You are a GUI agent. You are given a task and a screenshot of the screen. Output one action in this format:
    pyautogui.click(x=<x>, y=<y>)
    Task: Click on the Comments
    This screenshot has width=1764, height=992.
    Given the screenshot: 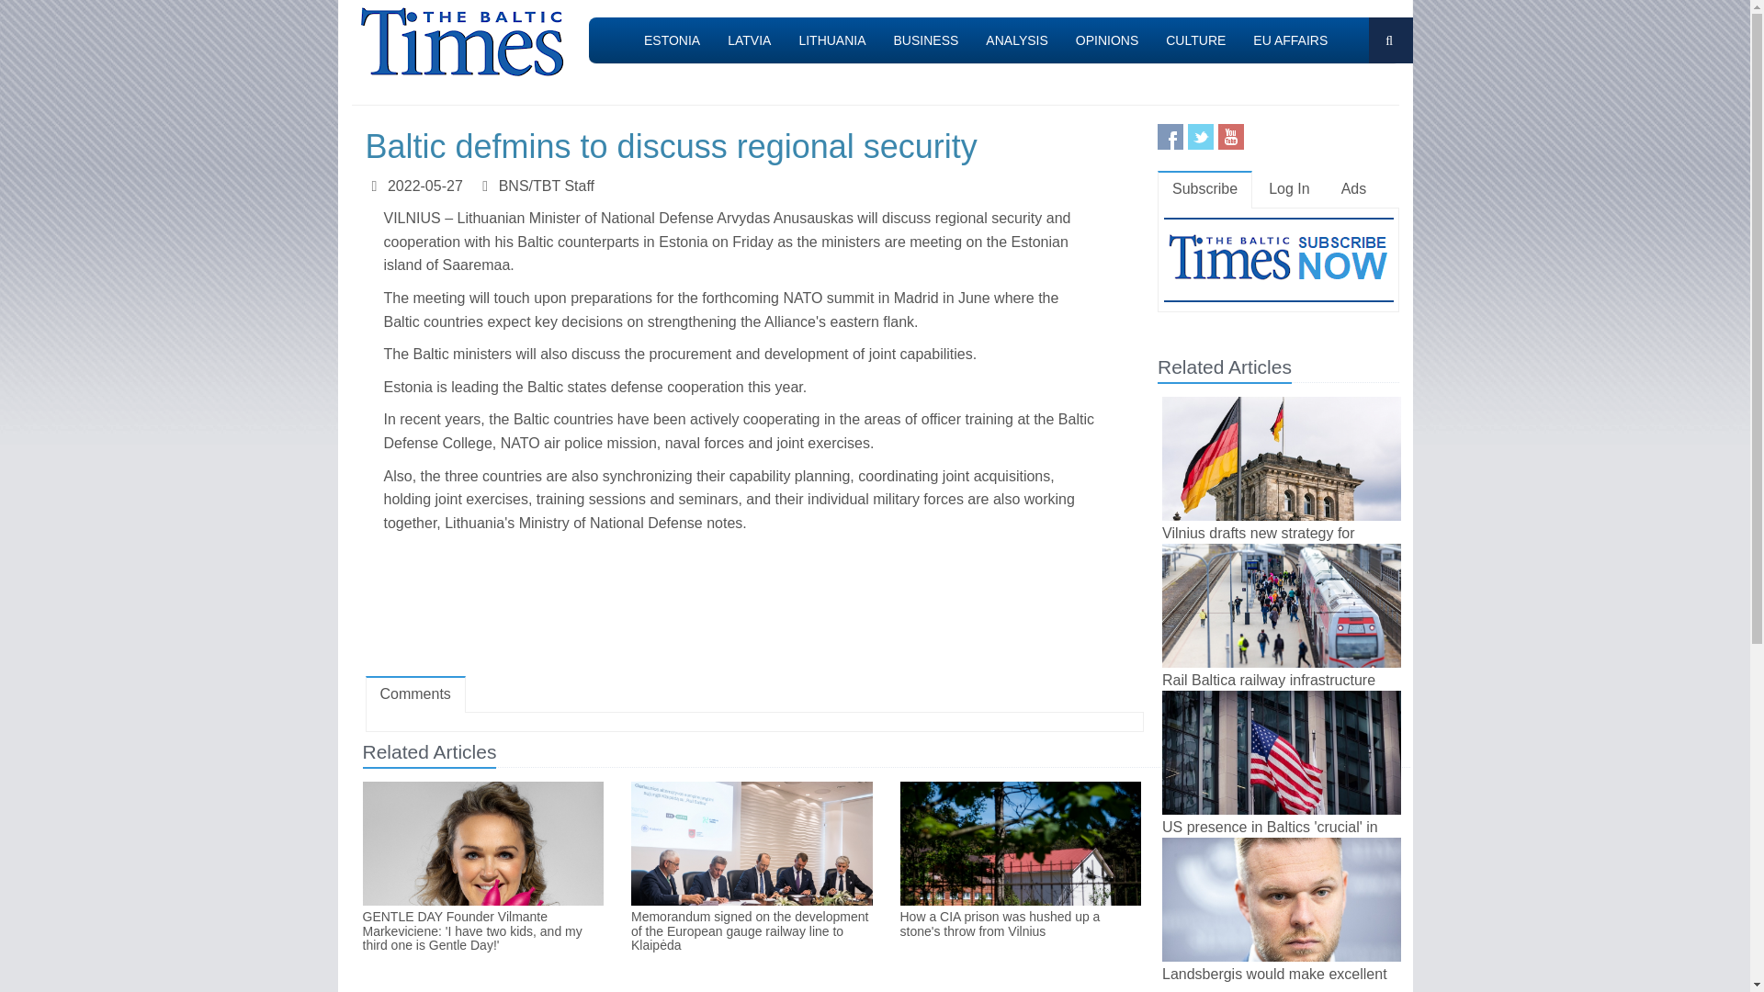 What is the action you would take?
    pyautogui.click(x=415, y=694)
    